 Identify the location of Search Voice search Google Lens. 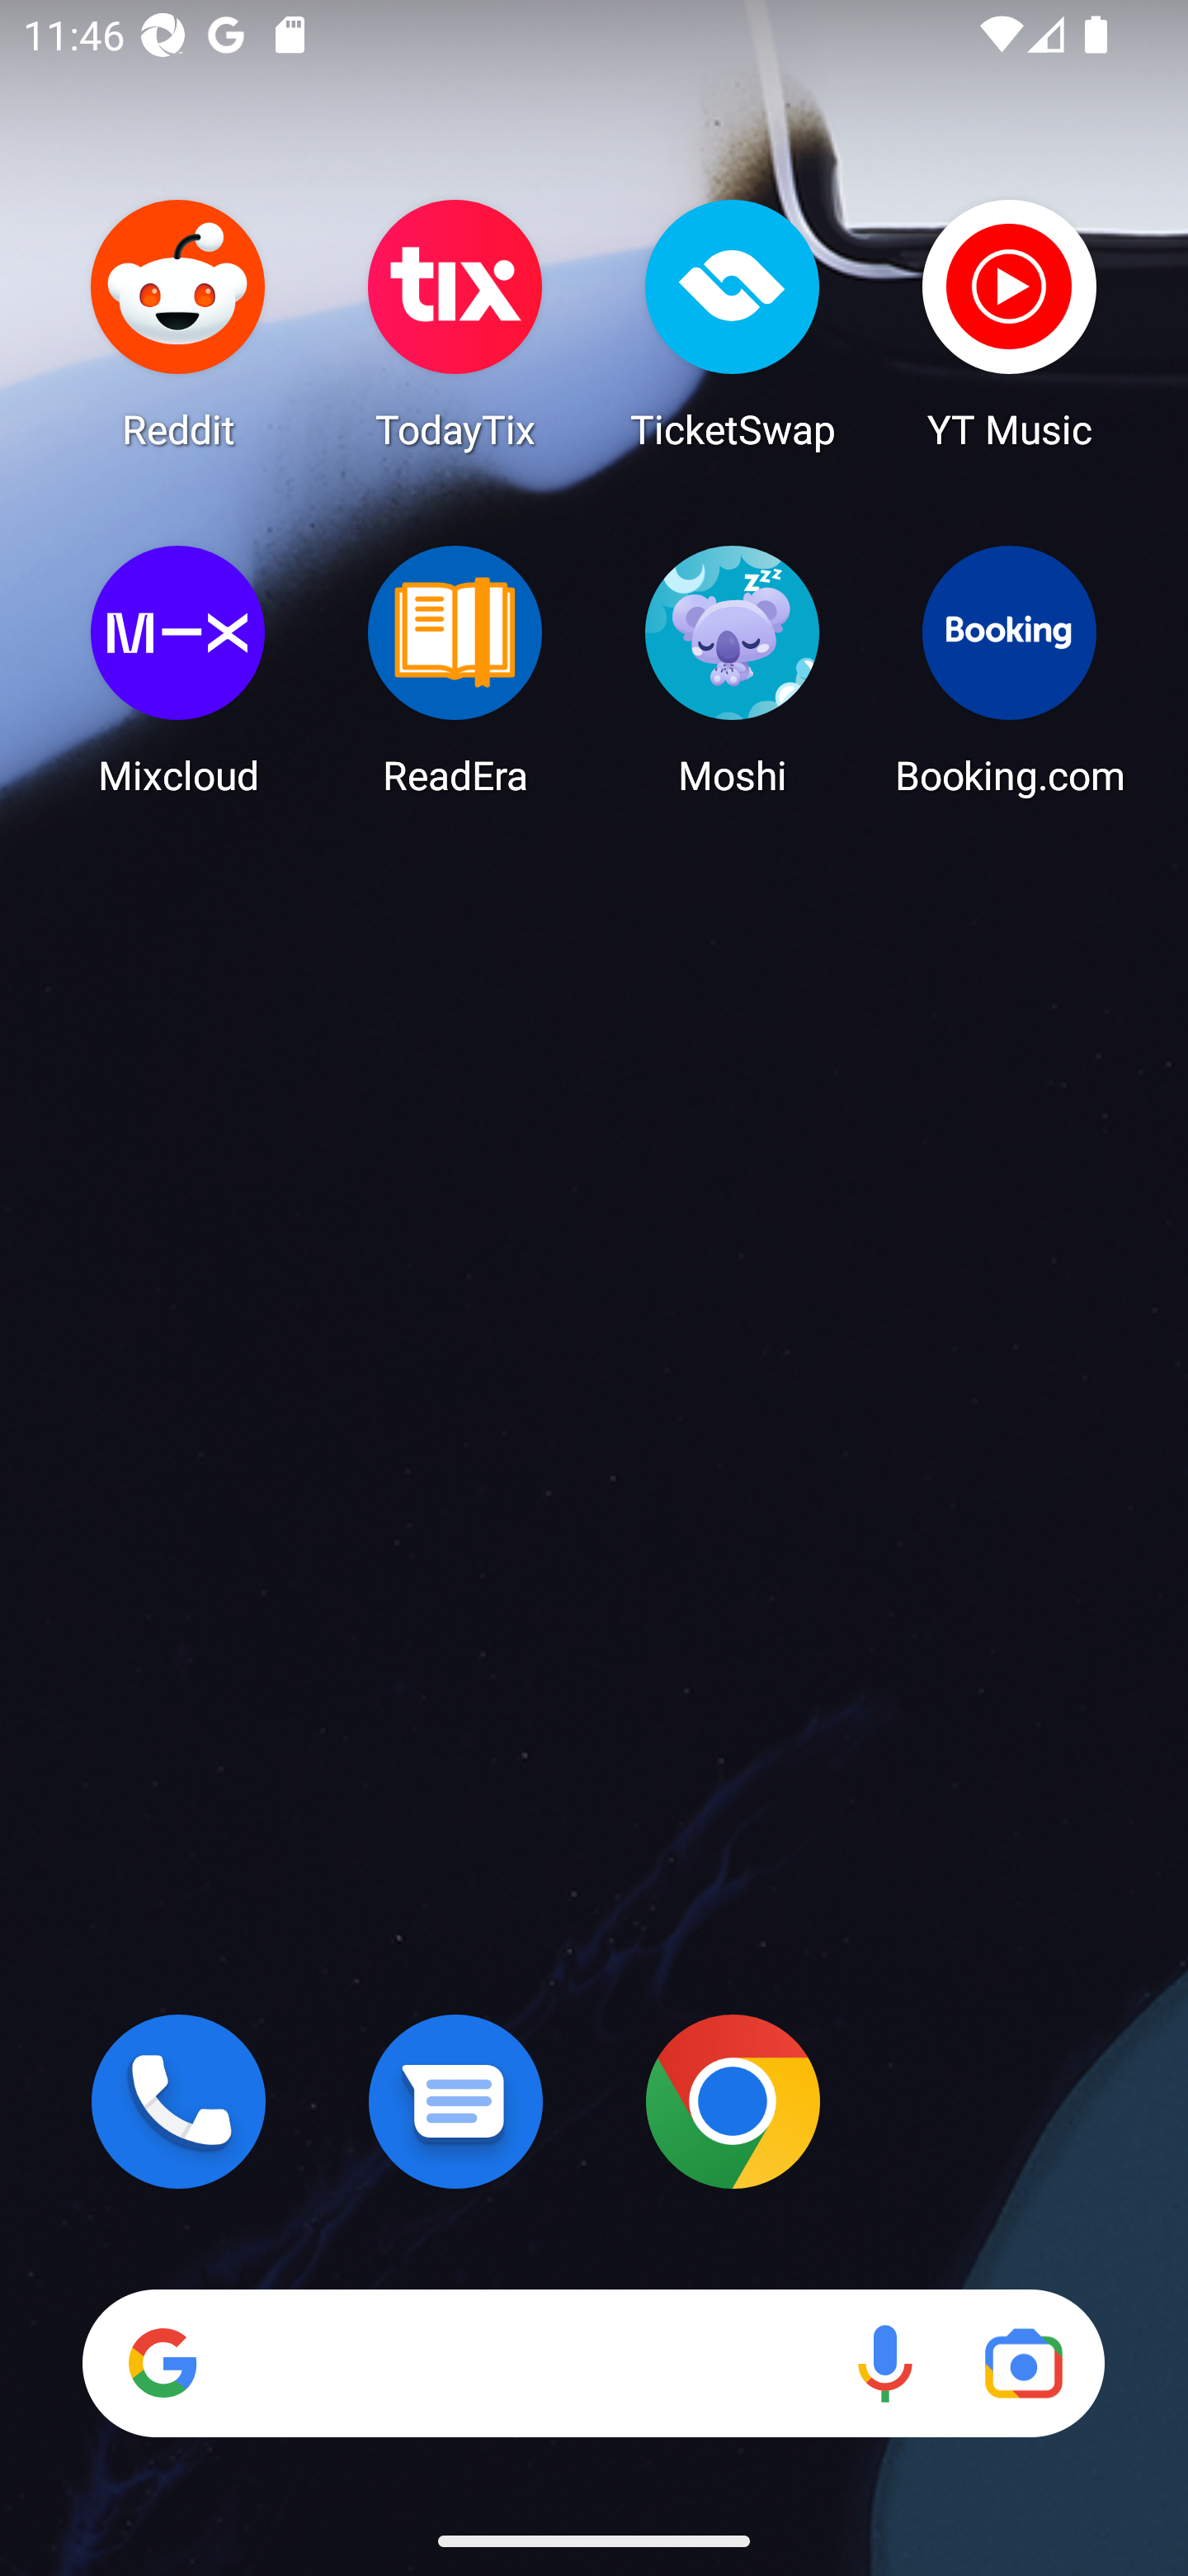
(593, 2363).